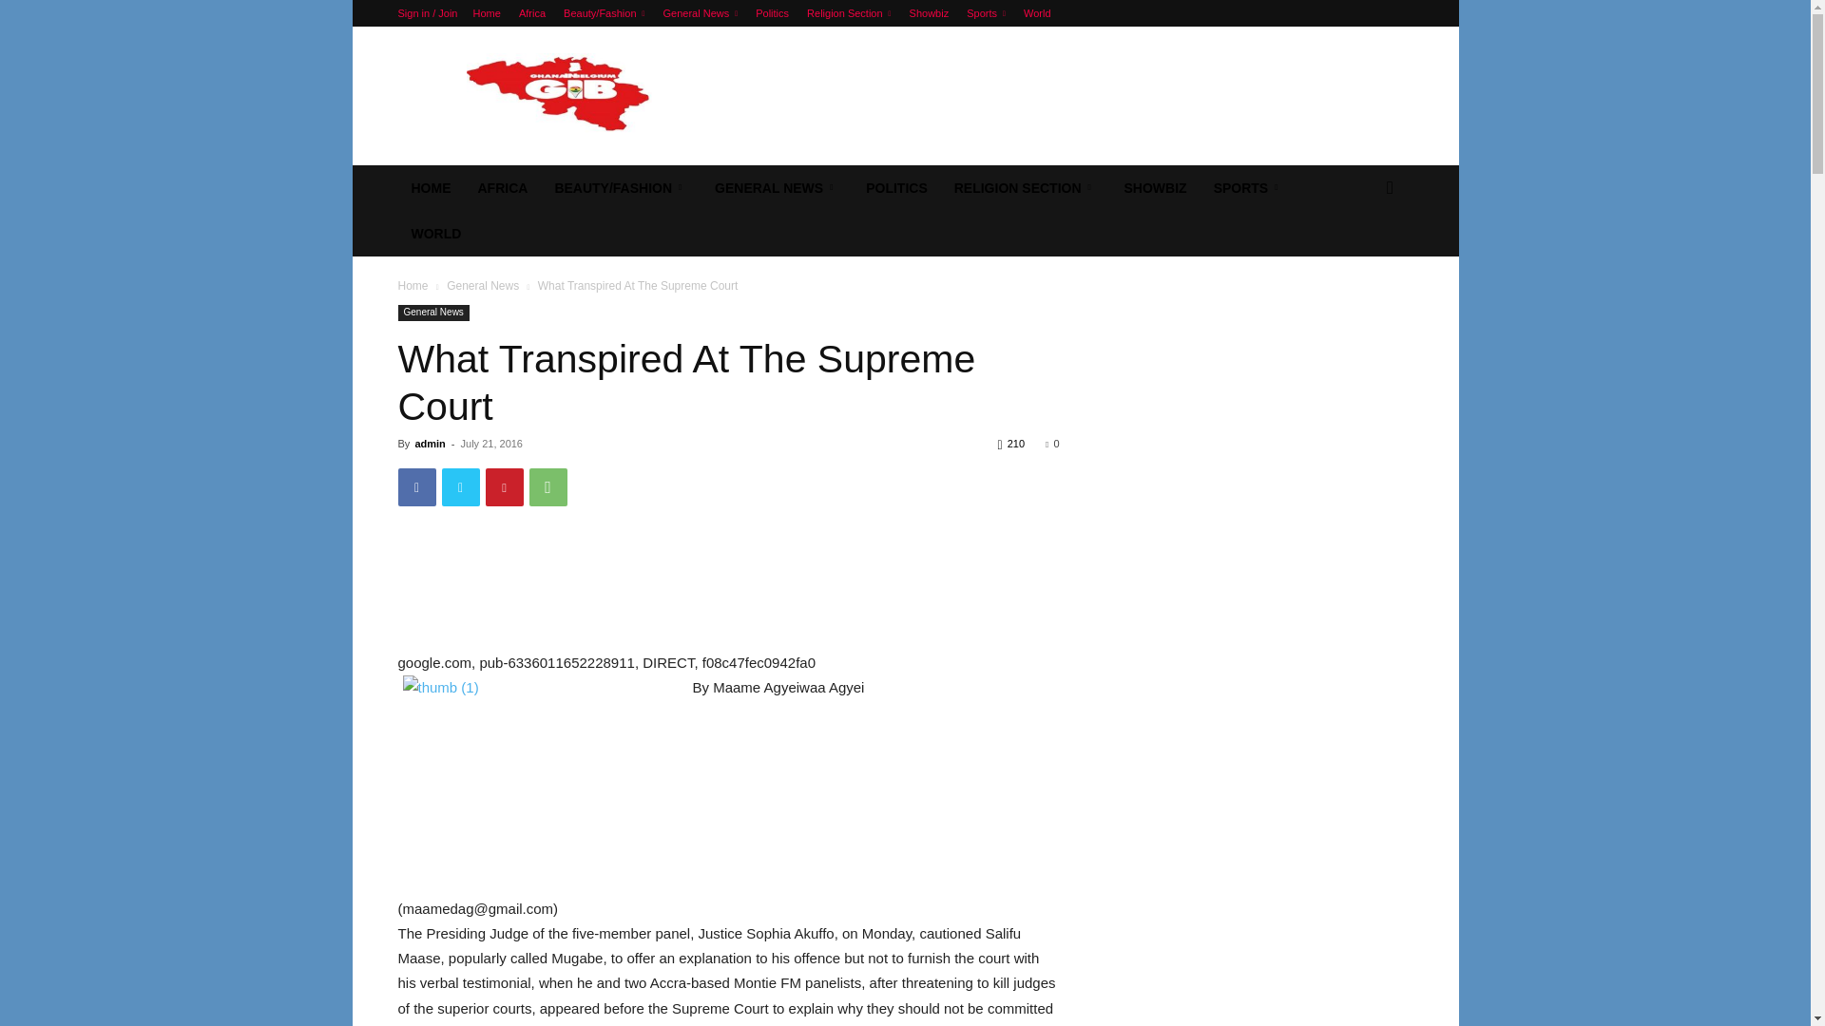 Image resolution: width=1825 pixels, height=1026 pixels. Describe the element at coordinates (487, 13) in the screenshot. I see `Home` at that location.